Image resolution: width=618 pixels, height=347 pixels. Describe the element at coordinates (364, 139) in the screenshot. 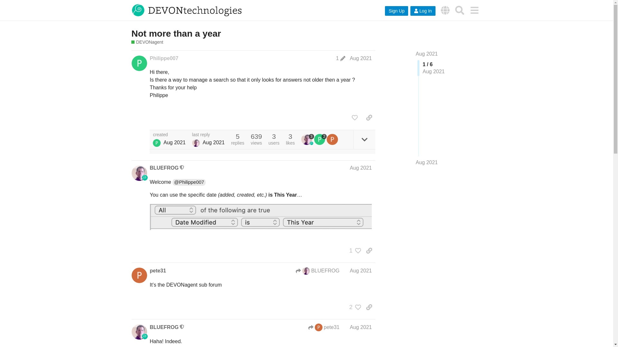

I see `expand topic details` at that location.